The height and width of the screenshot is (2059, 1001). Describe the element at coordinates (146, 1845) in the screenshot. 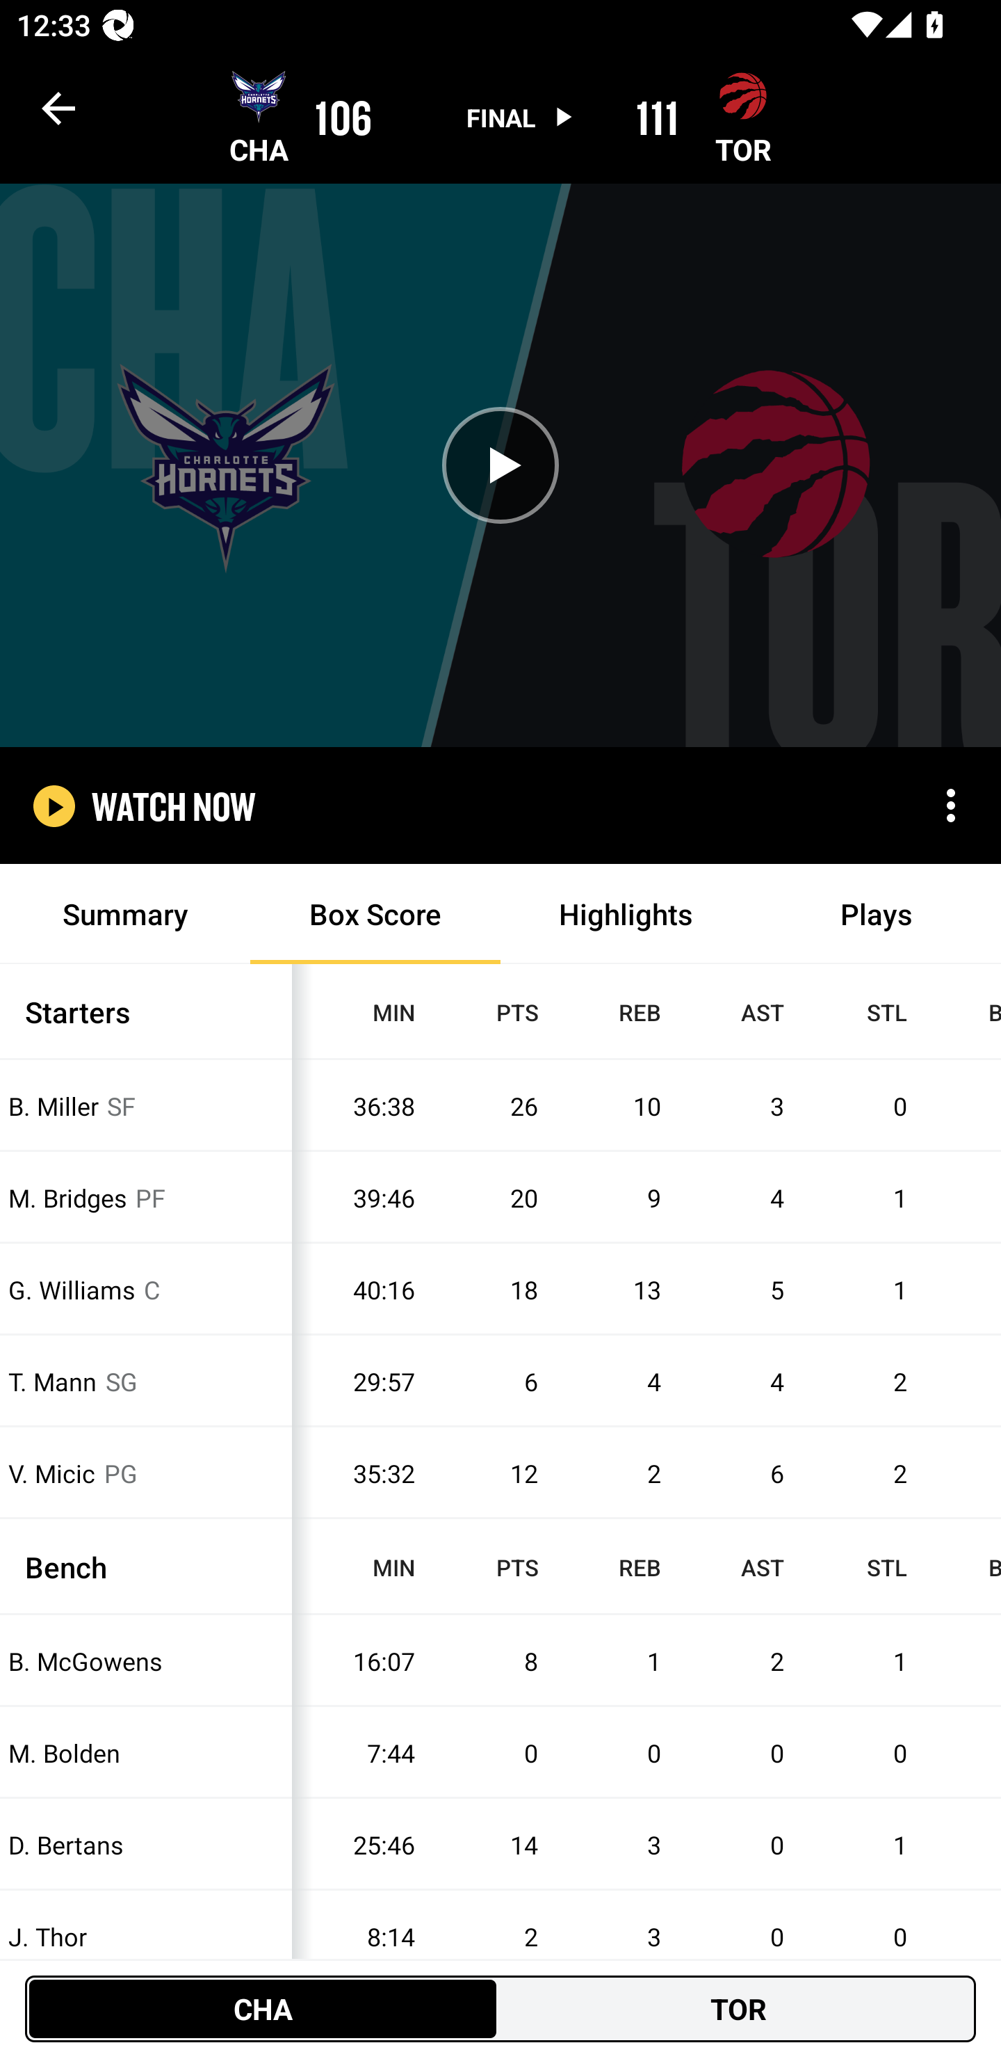

I see `D. Bertans` at that location.